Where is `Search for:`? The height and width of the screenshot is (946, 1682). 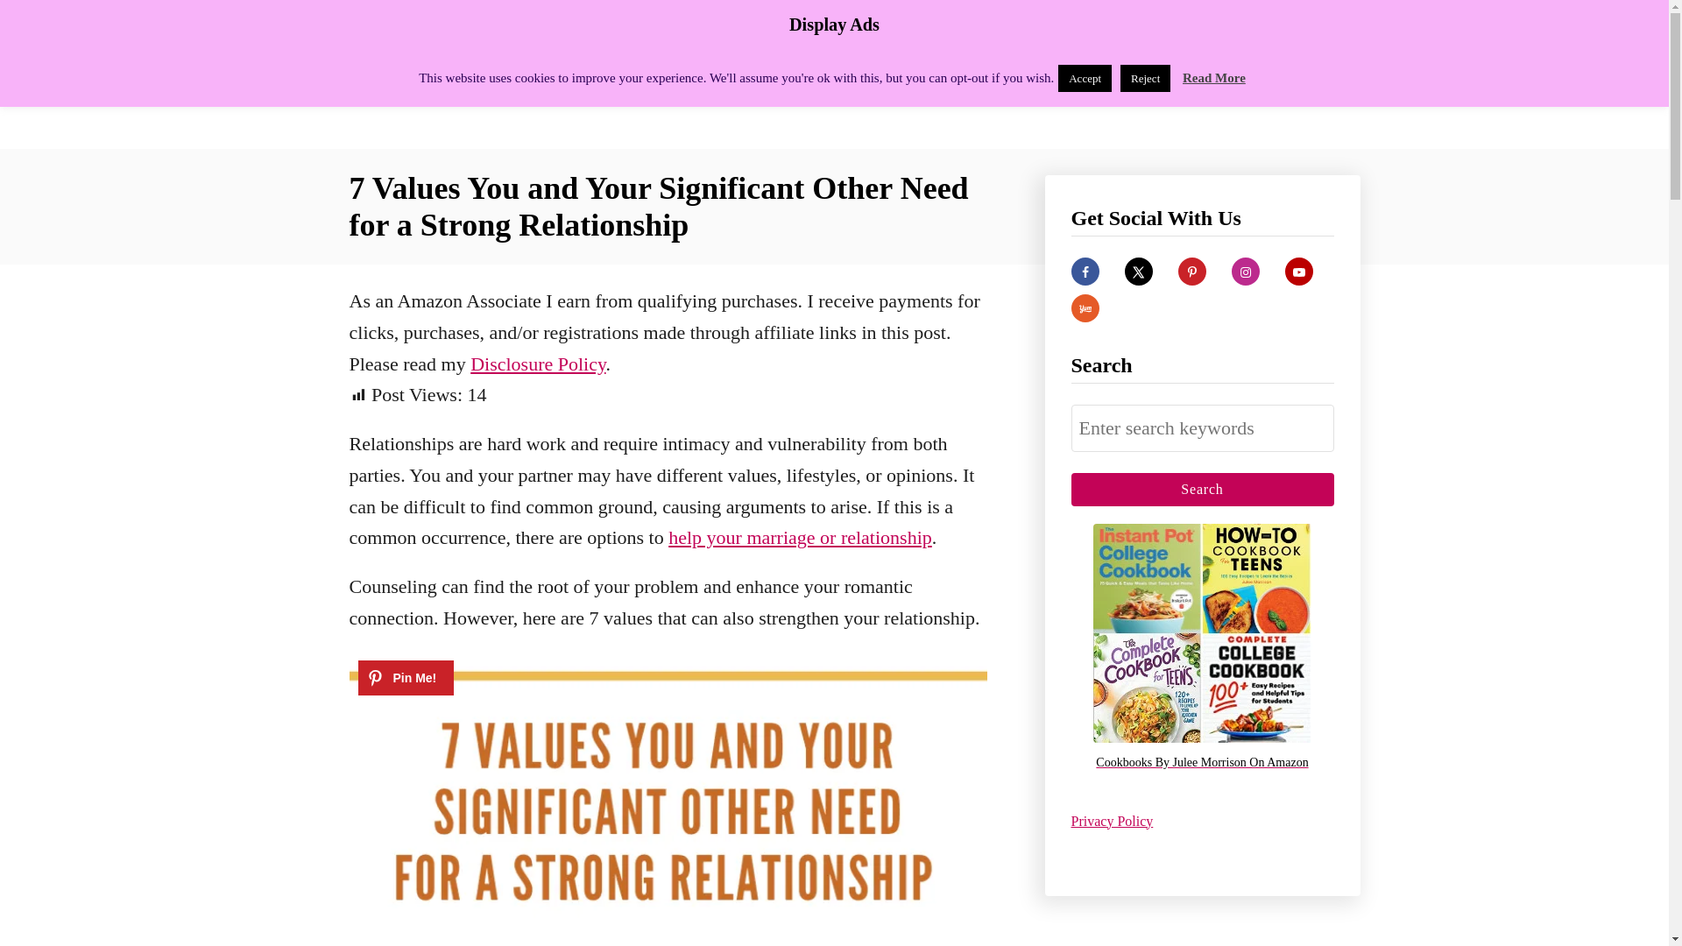
Search for: is located at coordinates (1202, 428).